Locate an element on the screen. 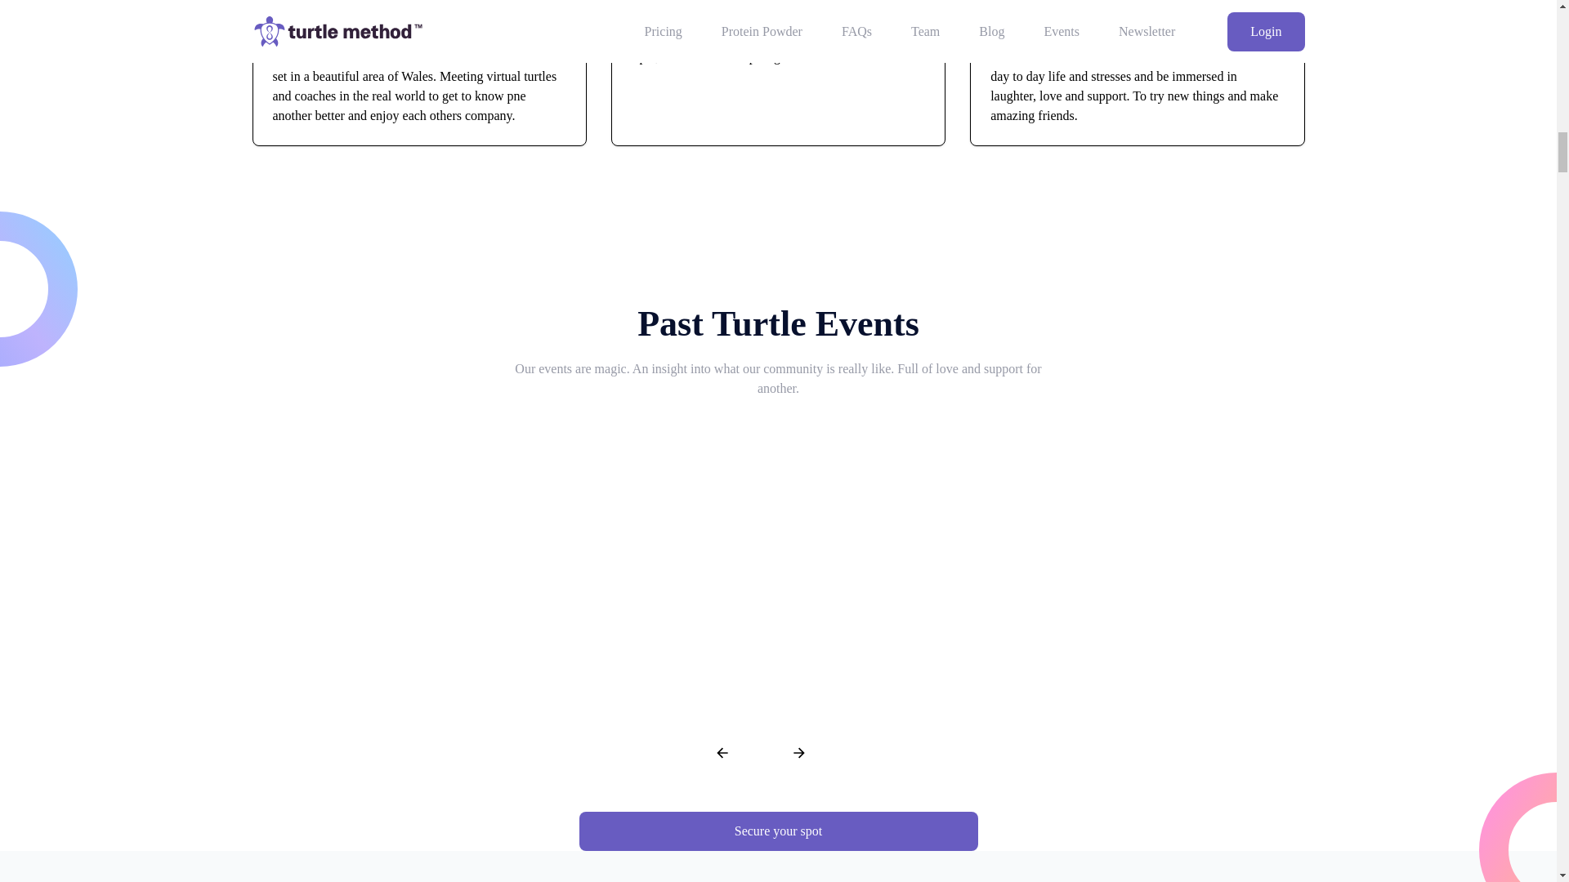 This screenshot has width=1569, height=882. Vimeo is located at coordinates (1141, 562).